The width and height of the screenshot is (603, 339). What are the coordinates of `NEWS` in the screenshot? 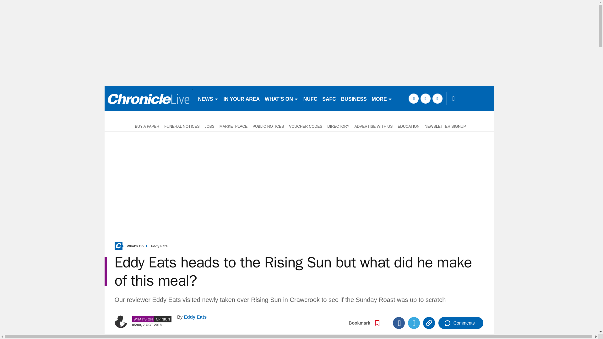 It's located at (208, 99).